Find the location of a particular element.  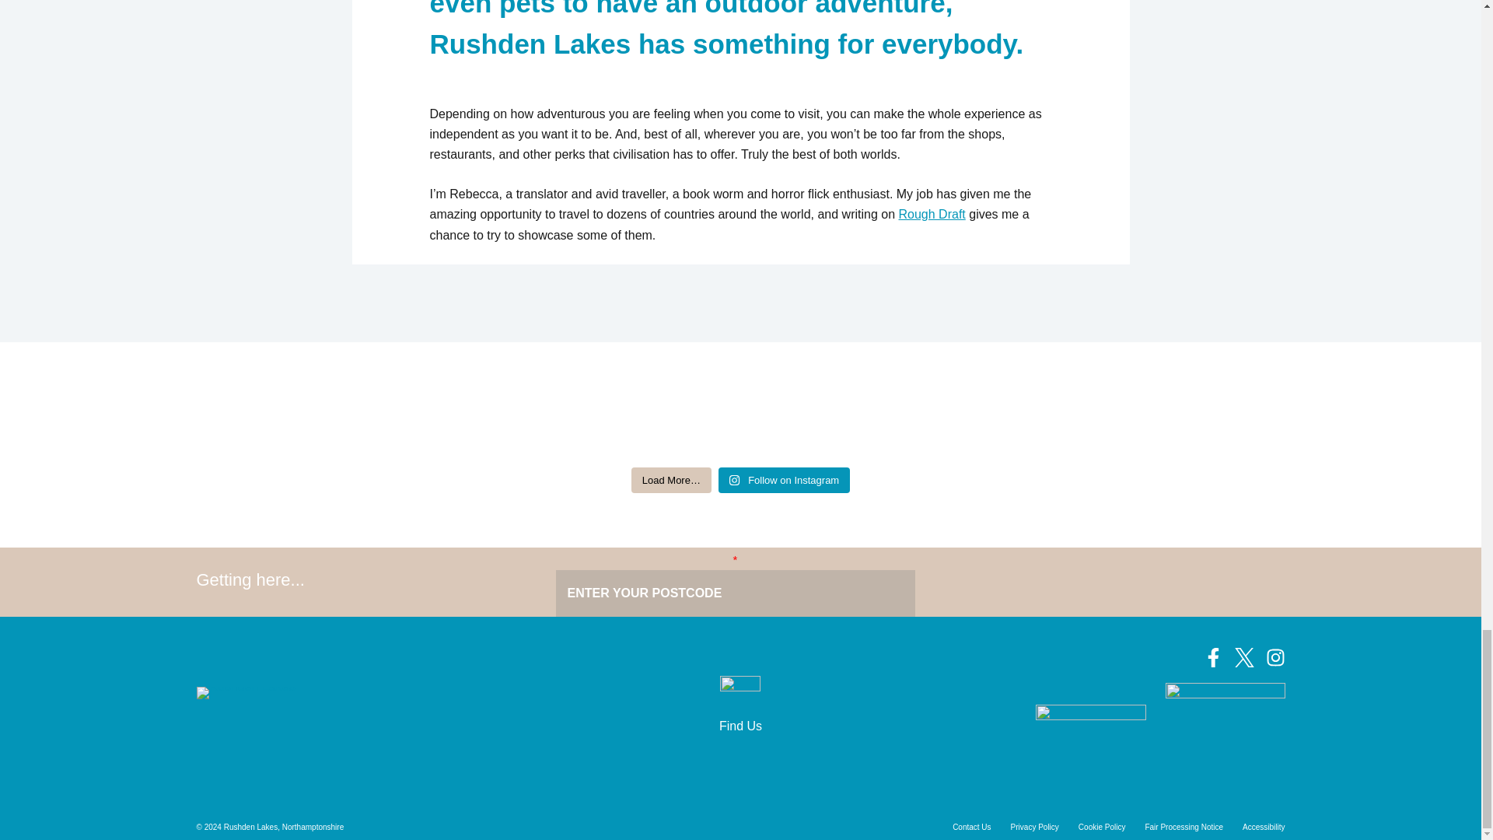

Facebook is located at coordinates (1213, 656).